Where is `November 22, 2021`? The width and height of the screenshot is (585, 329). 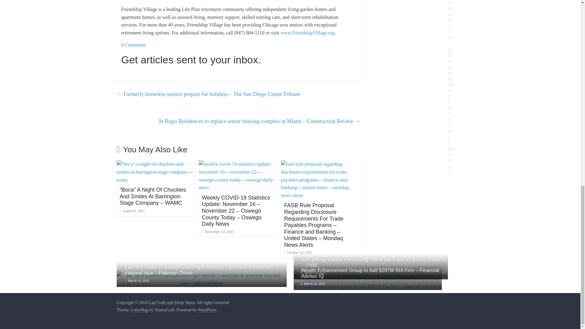
November 22, 2021 is located at coordinates (218, 232).